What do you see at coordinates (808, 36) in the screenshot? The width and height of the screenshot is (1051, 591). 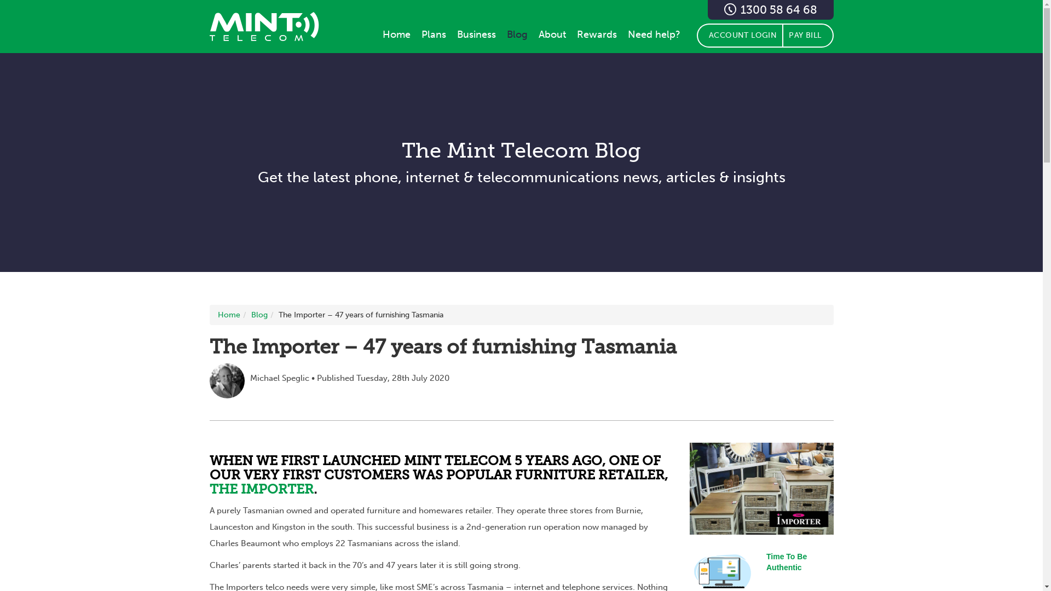 I see `PAY BILL` at bounding box center [808, 36].